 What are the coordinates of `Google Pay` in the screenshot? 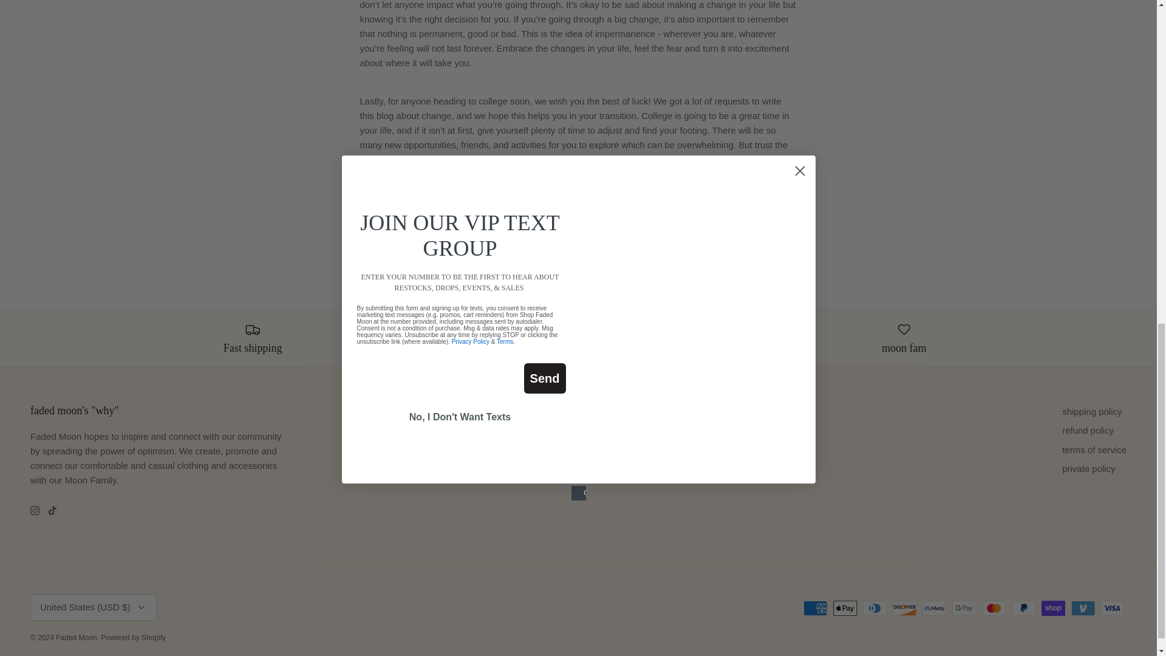 It's located at (964, 609).